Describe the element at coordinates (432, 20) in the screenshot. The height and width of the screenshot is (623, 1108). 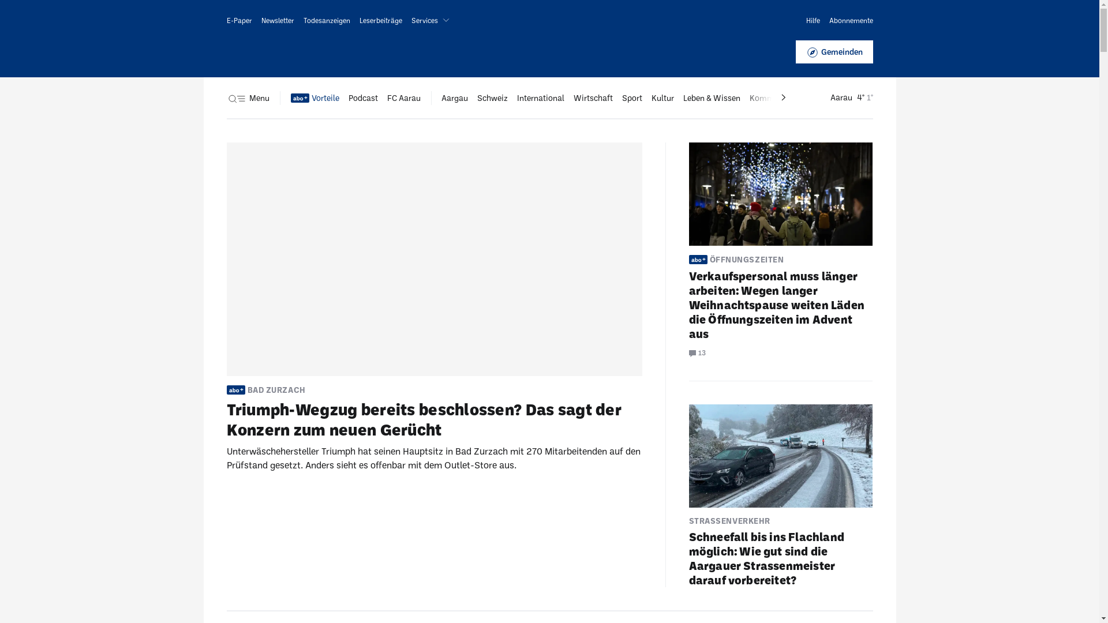
I see `Services` at that location.